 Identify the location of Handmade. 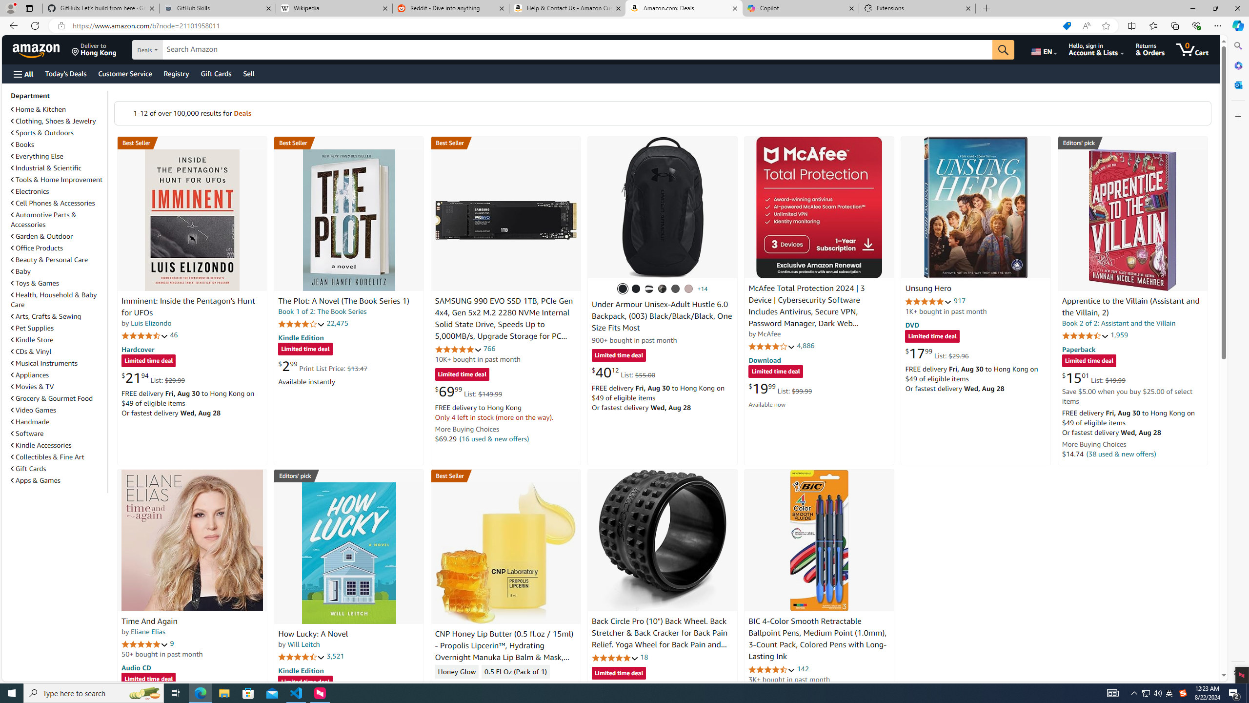
(30, 422).